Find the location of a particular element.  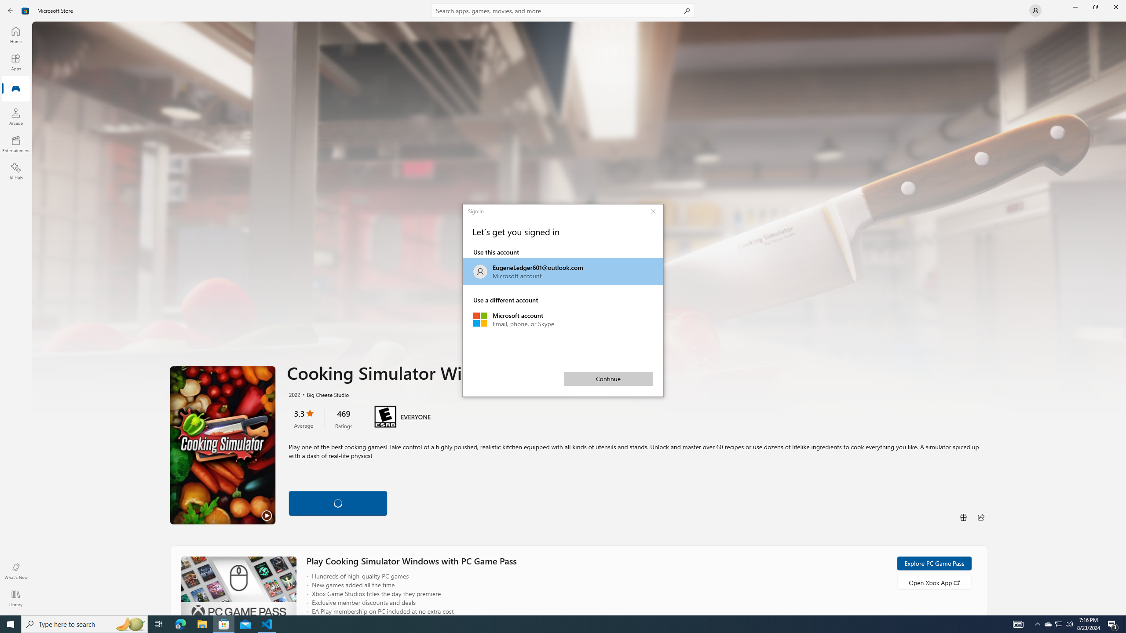

Buy is located at coordinates (16, 35).